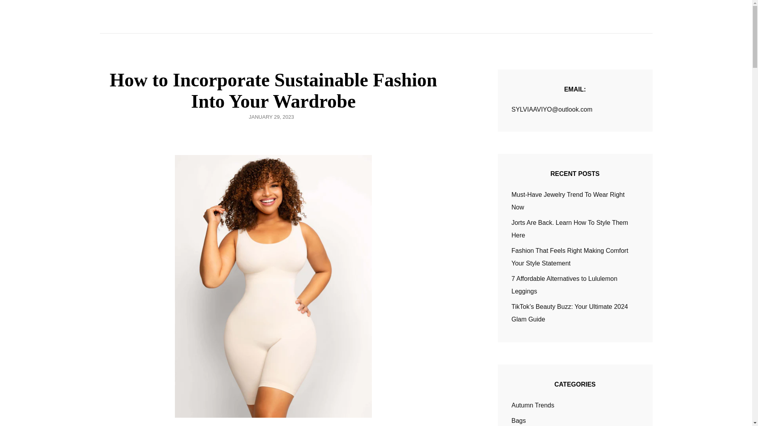 This screenshot has height=426, width=758. What do you see at coordinates (519, 420) in the screenshot?
I see `Bags` at bounding box center [519, 420].